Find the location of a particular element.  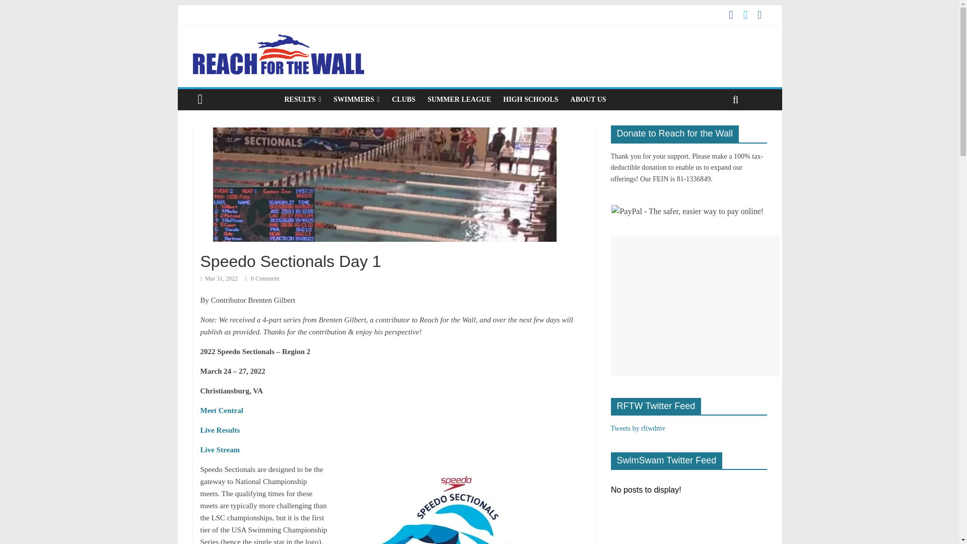

Live Results is located at coordinates (220, 430).